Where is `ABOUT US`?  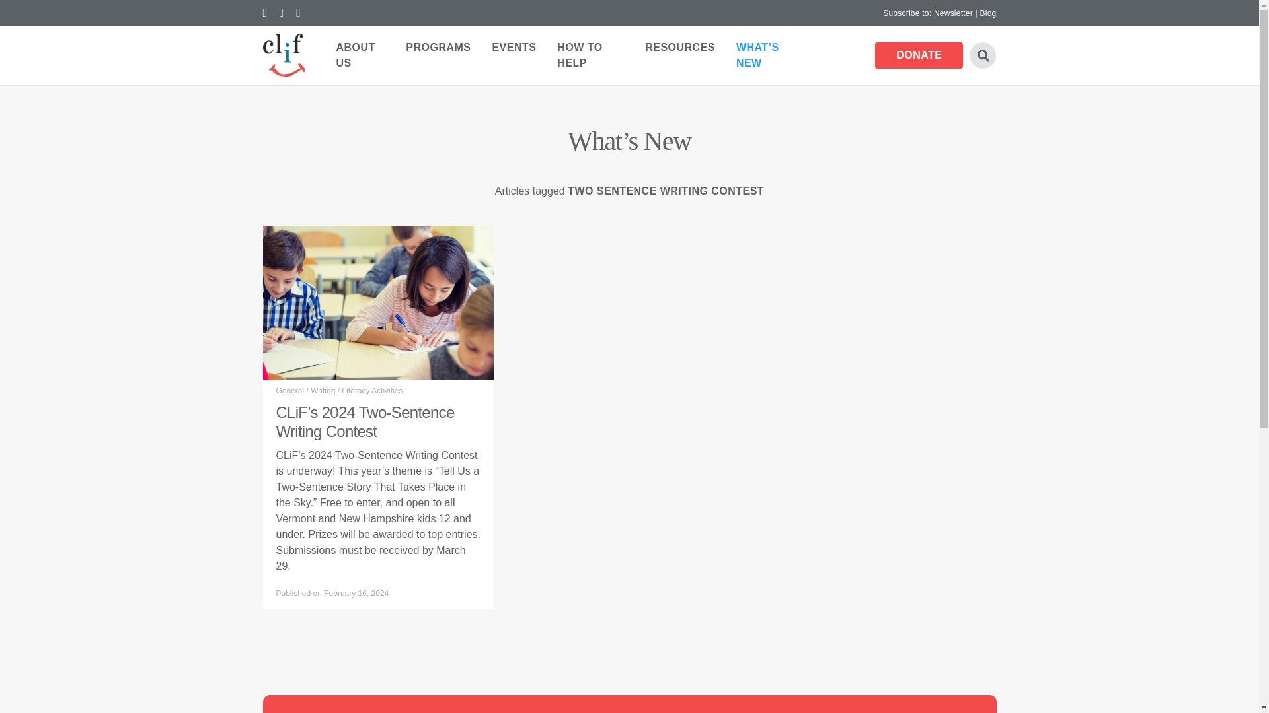
ABOUT US is located at coordinates (360, 55).